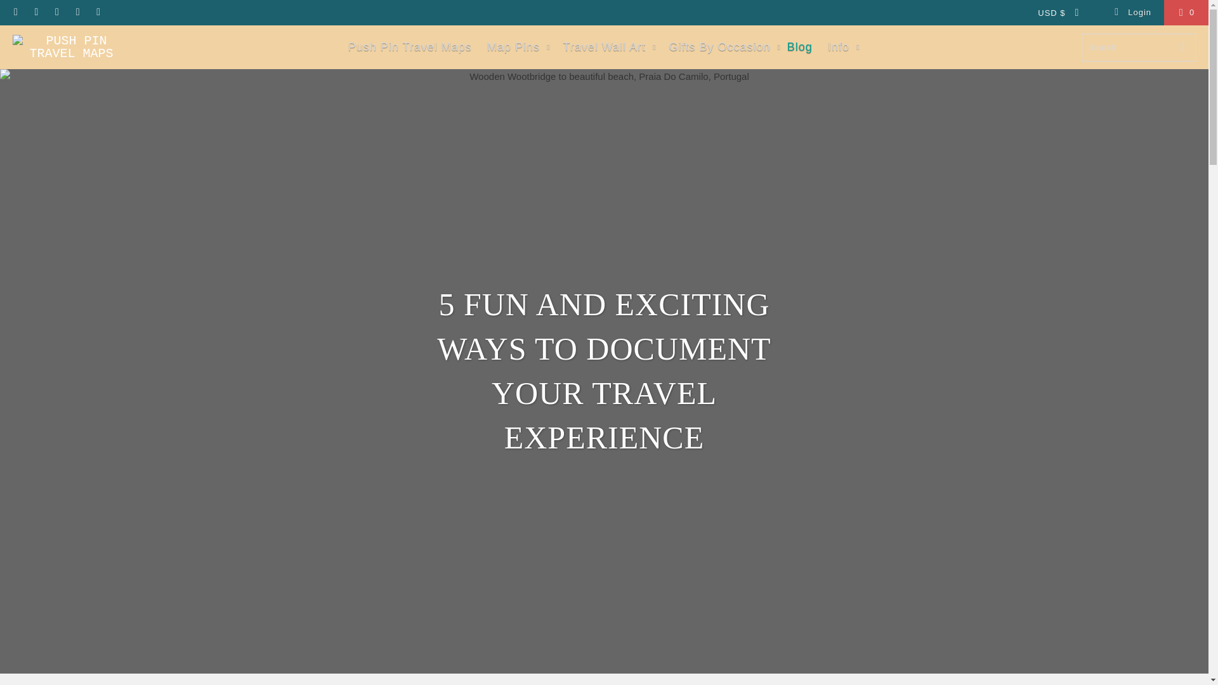  Describe the element at coordinates (15, 12) in the screenshot. I see `Push Pin Travel Maps on Twitter` at that location.